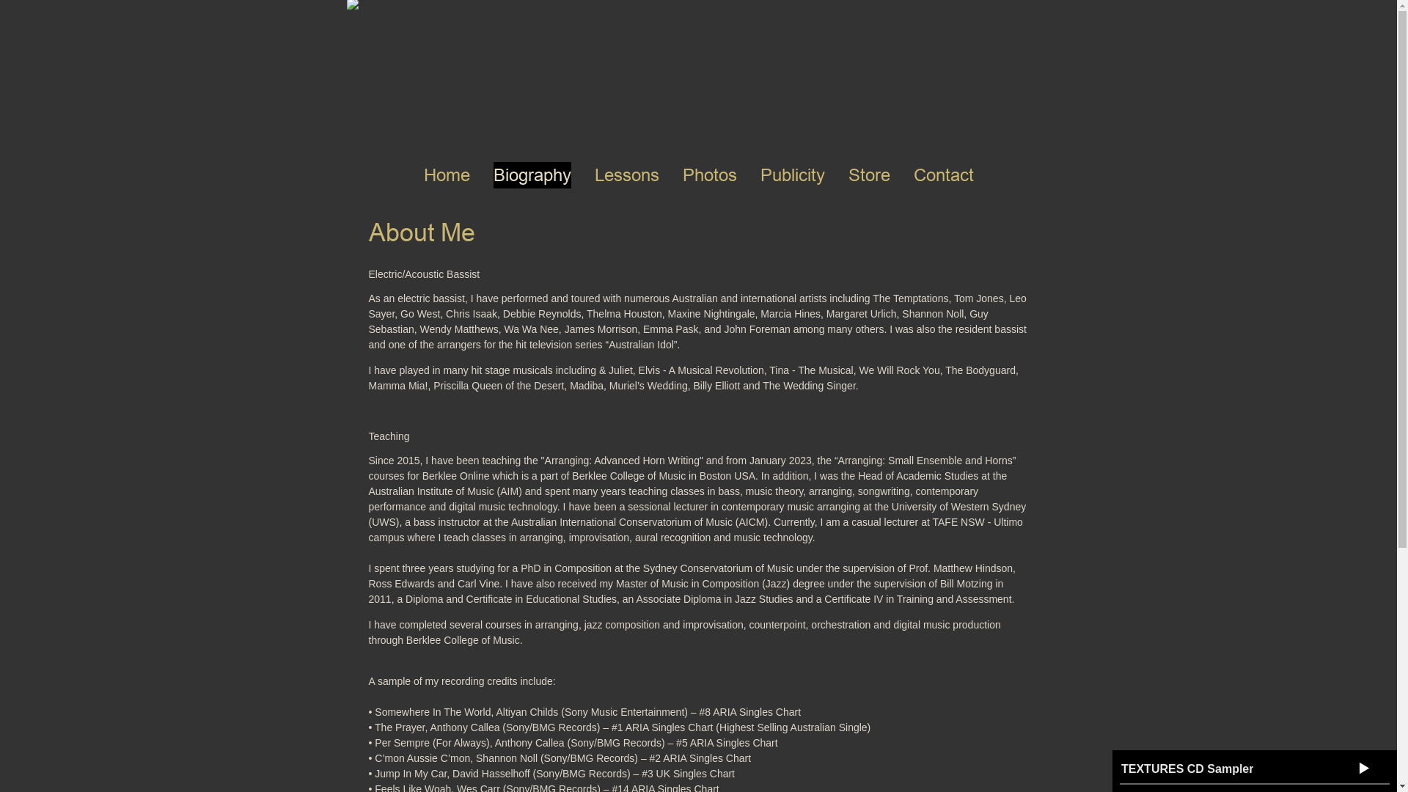  What do you see at coordinates (532, 175) in the screenshot?
I see `Biography` at bounding box center [532, 175].